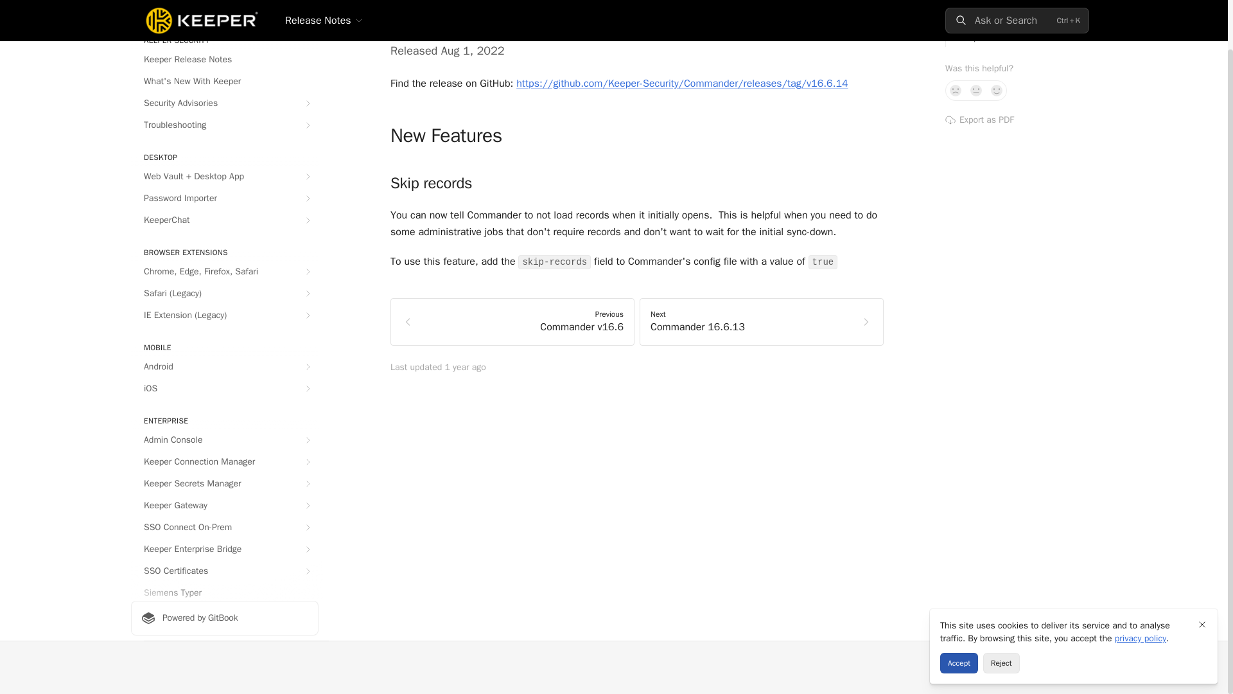  What do you see at coordinates (224, 9) in the screenshot?
I see `Latest Updates from Keeper` at bounding box center [224, 9].